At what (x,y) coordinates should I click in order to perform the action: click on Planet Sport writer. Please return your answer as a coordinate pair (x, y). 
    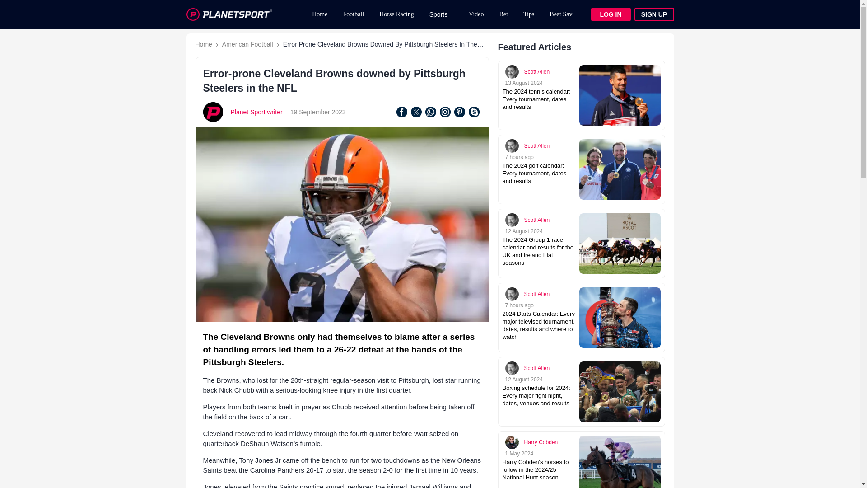
    Looking at the image, I should click on (256, 112).